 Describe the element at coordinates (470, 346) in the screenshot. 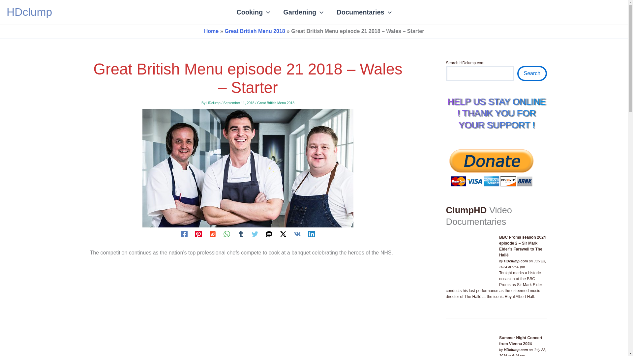

I see `Summer Night Concert from Vienna 2024` at that location.